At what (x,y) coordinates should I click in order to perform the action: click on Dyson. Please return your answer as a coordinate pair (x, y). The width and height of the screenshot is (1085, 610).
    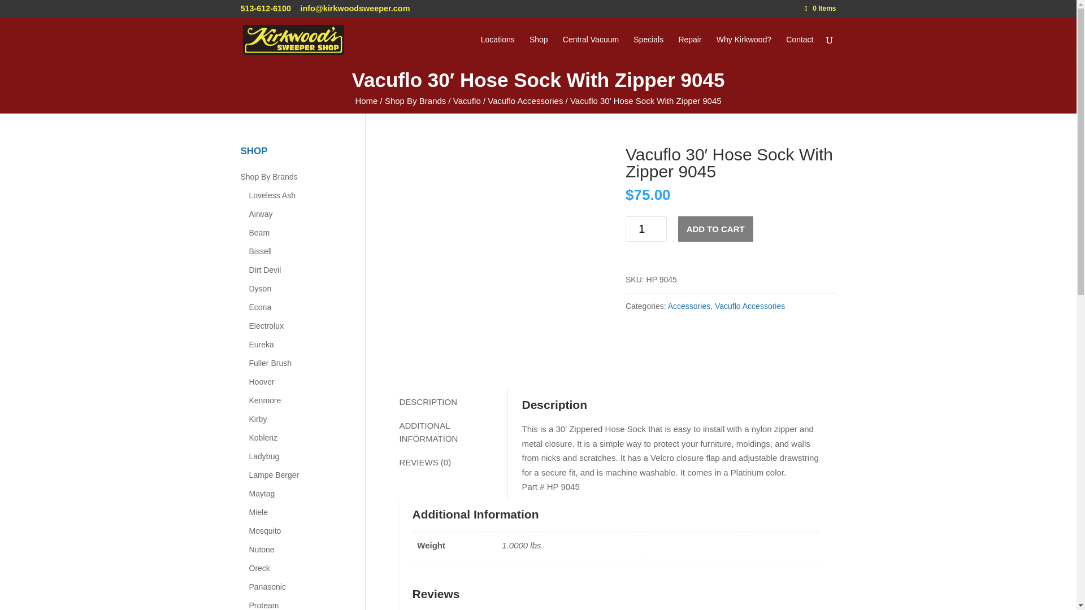
    Looking at the image, I should click on (297, 289).